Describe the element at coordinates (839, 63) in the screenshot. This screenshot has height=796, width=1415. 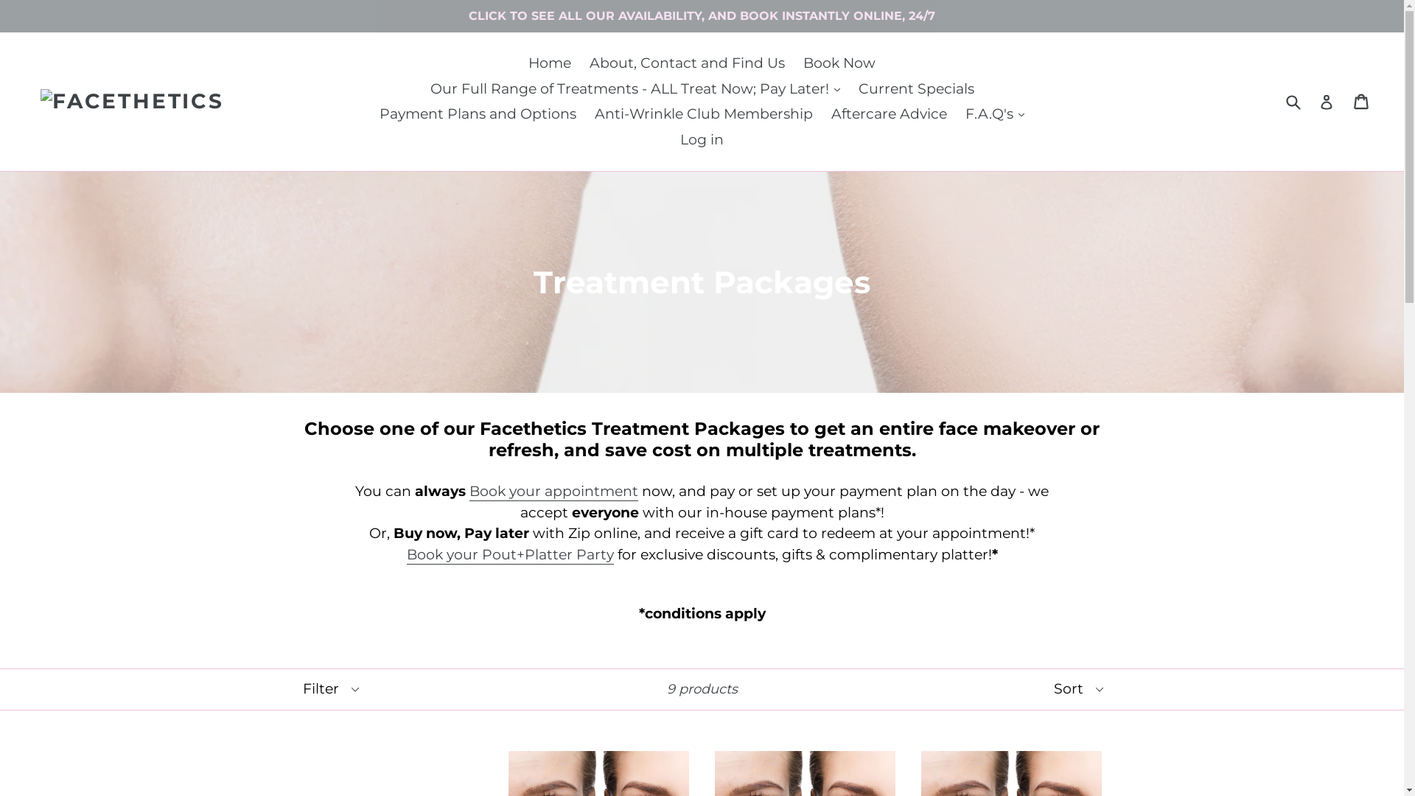
I see `Book Now` at that location.